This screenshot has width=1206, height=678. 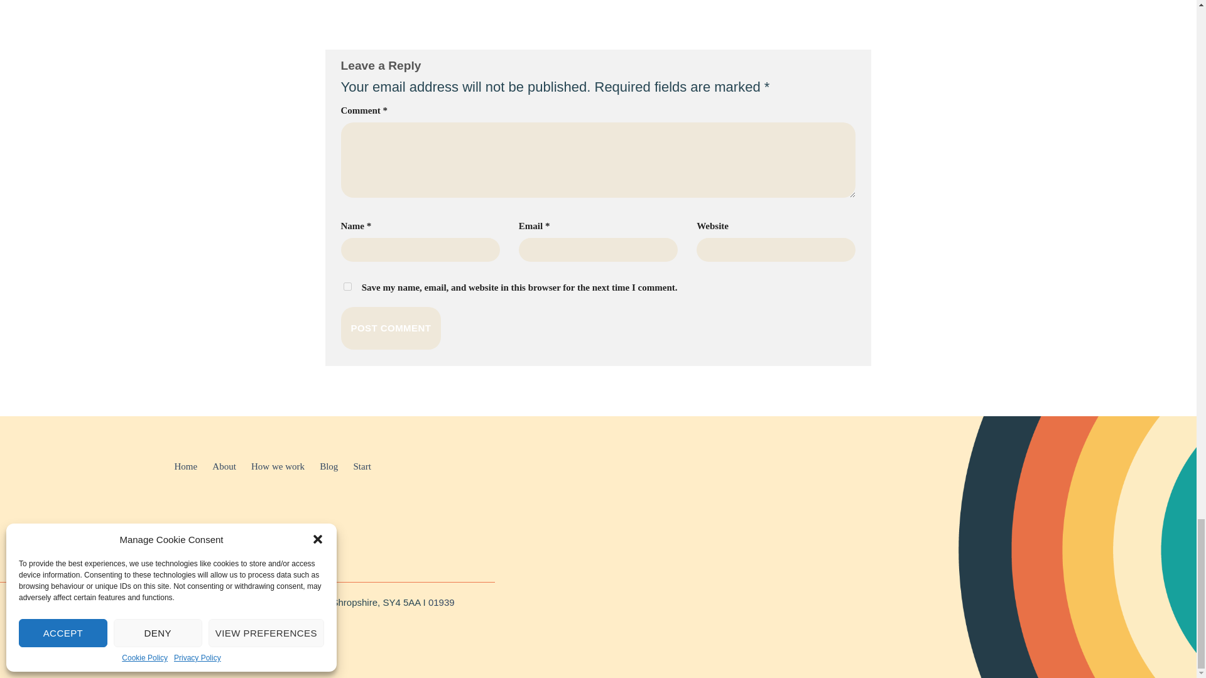 What do you see at coordinates (391, 328) in the screenshot?
I see `Post Comment` at bounding box center [391, 328].